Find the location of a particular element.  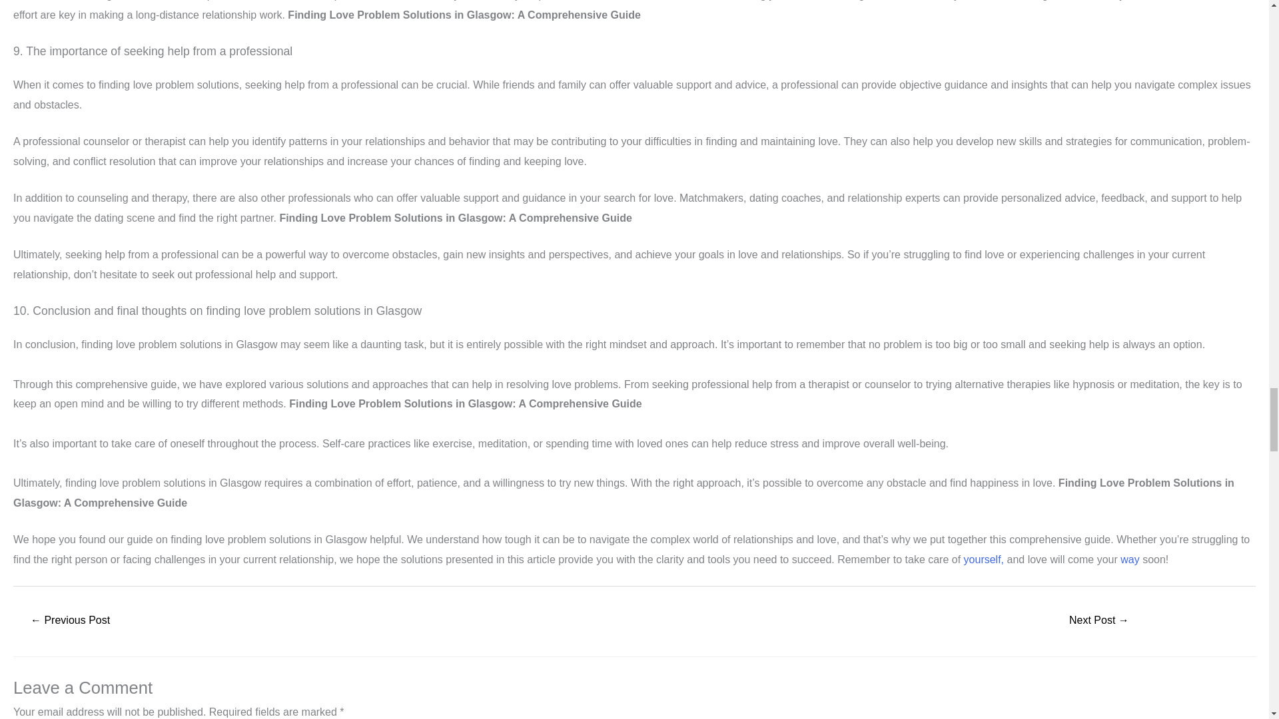

way is located at coordinates (1128, 559).